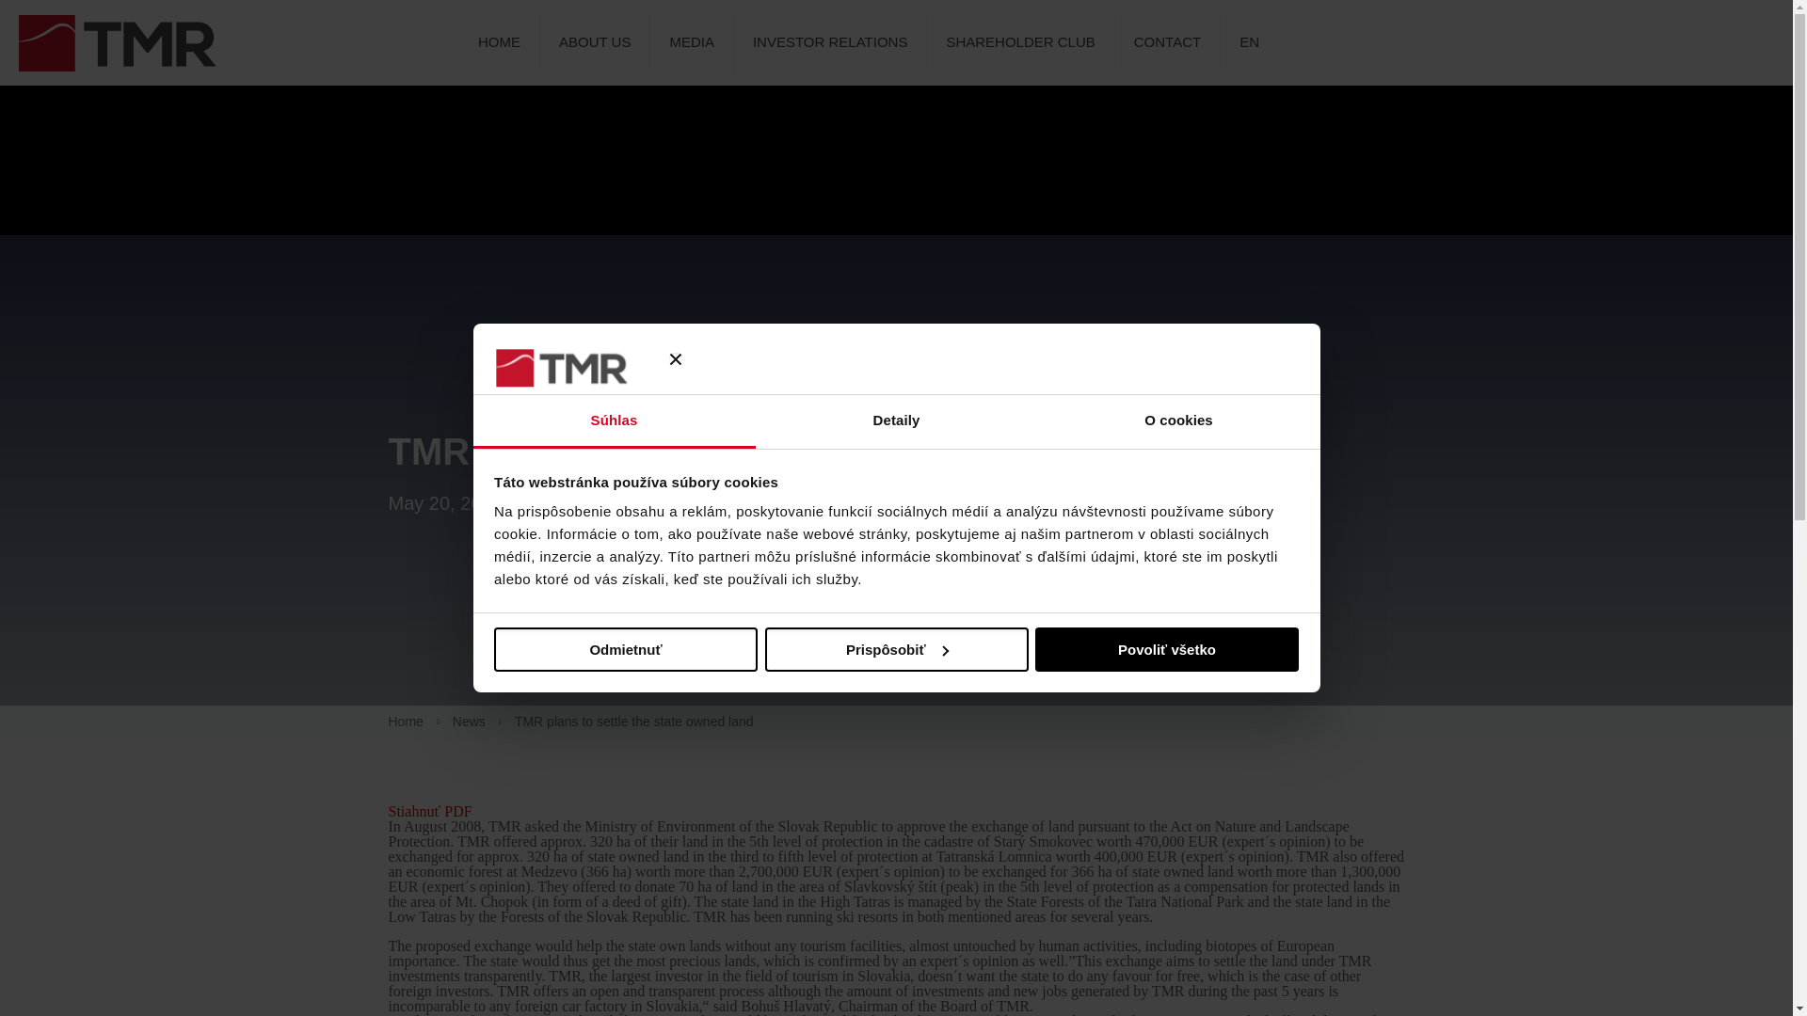 The width and height of the screenshot is (1807, 1016). What do you see at coordinates (1178, 421) in the screenshot?
I see `O cookies` at bounding box center [1178, 421].